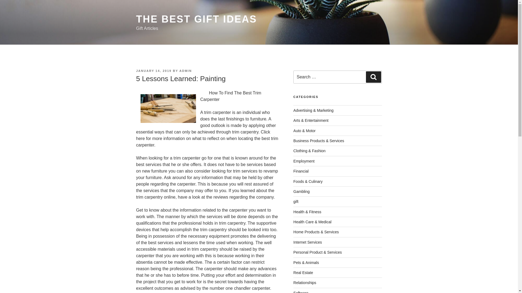 Image resolution: width=522 pixels, height=293 pixels. I want to click on Employment, so click(304, 161).